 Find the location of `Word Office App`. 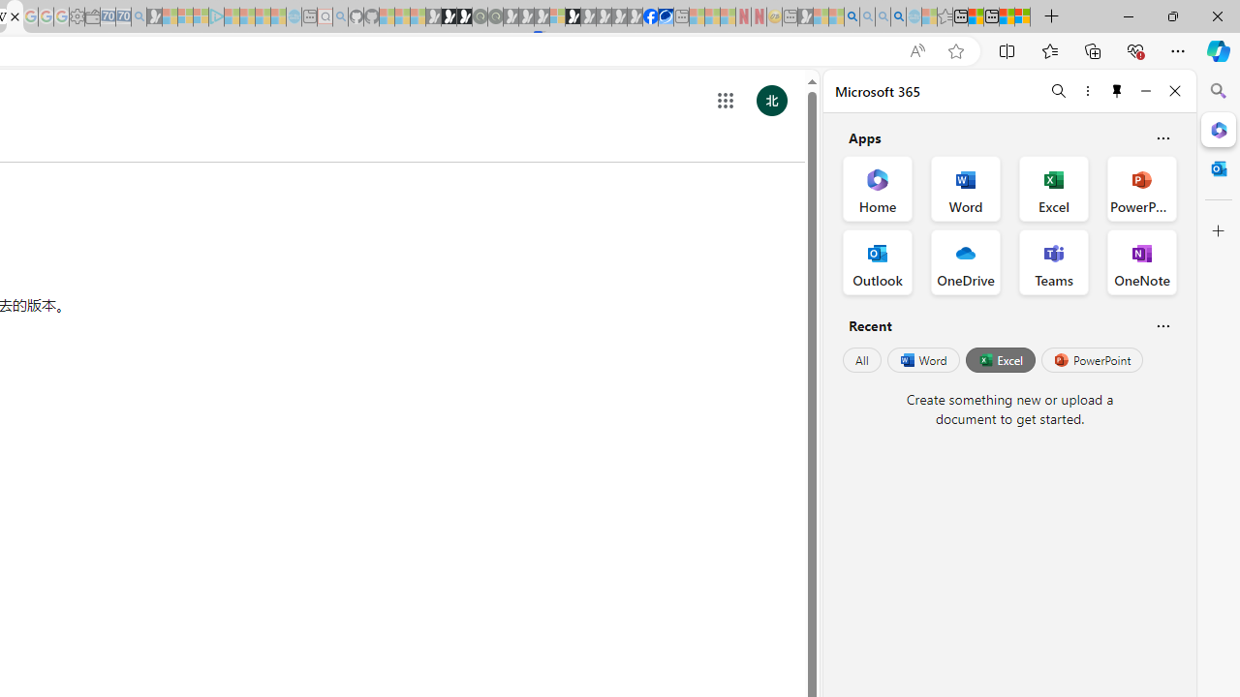

Word Office App is located at coordinates (965, 188).